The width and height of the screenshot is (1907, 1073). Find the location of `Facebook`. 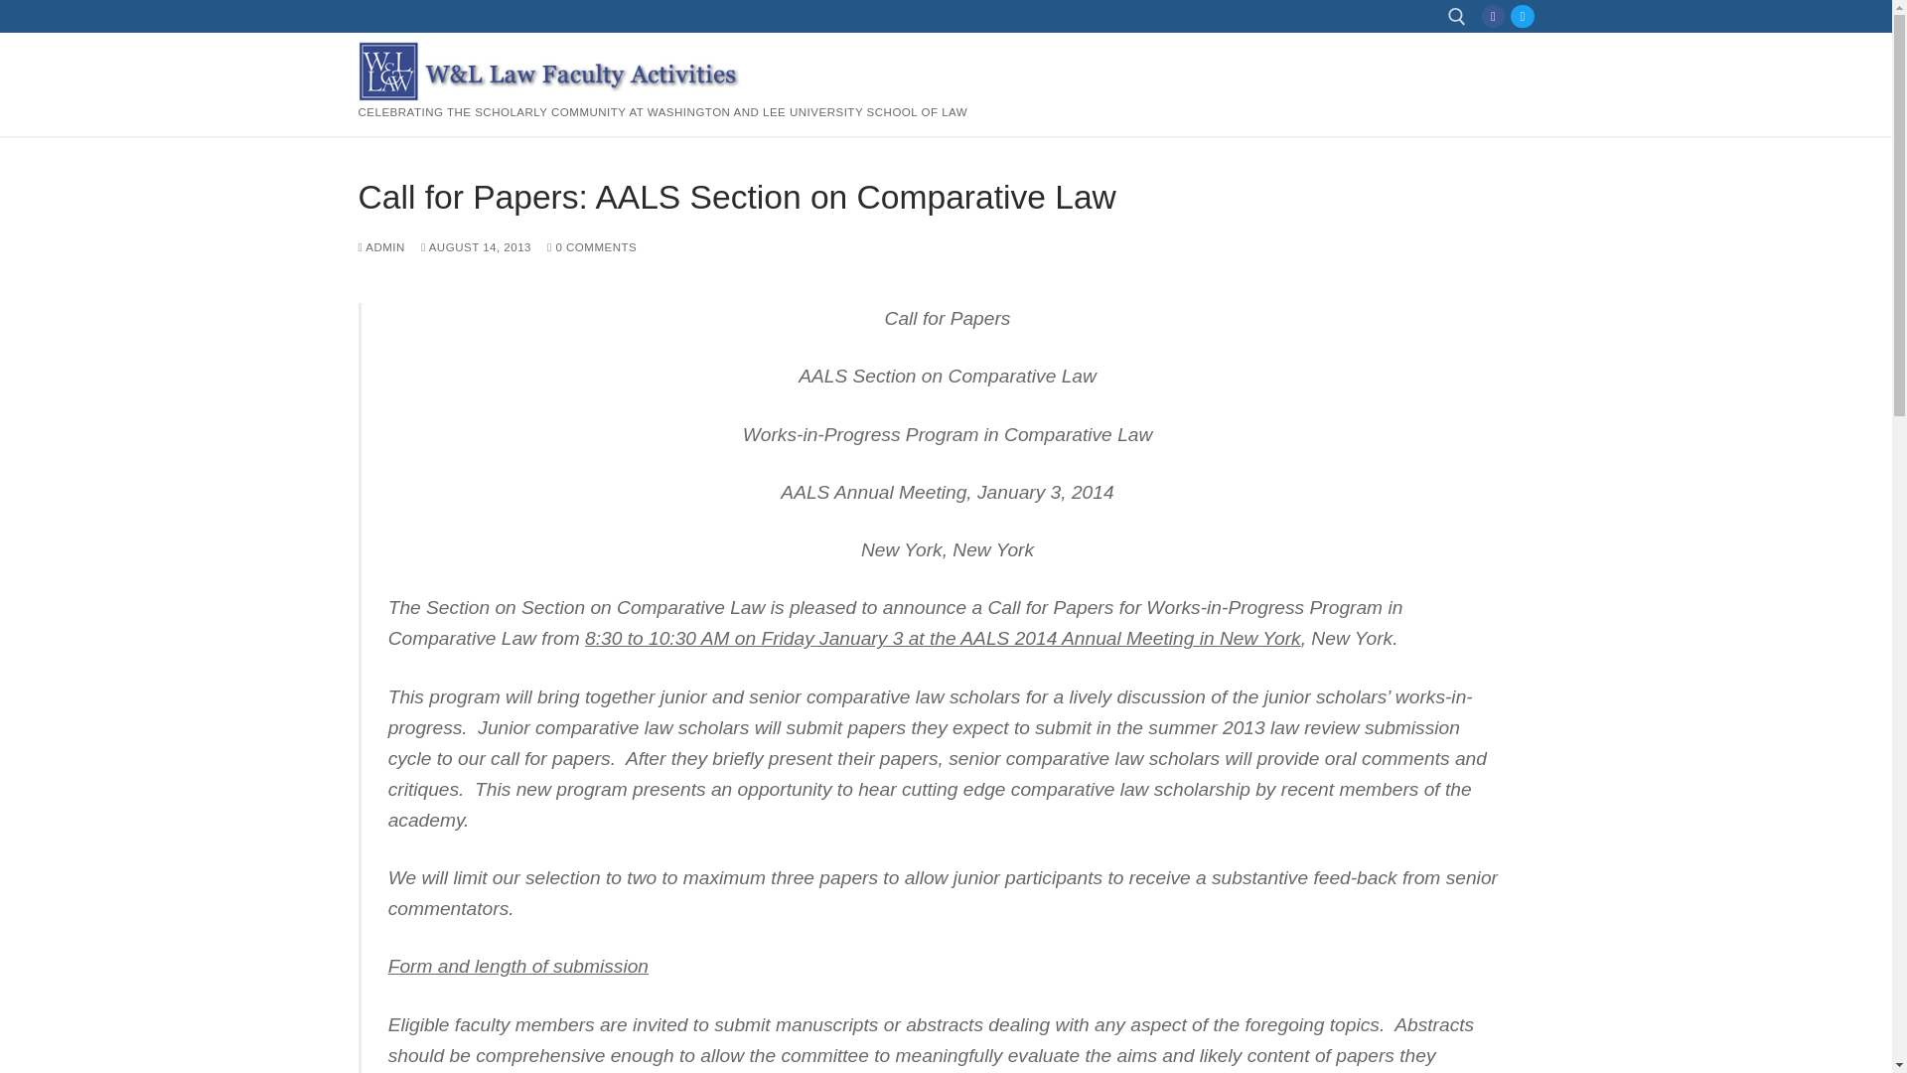

Facebook is located at coordinates (1493, 16).